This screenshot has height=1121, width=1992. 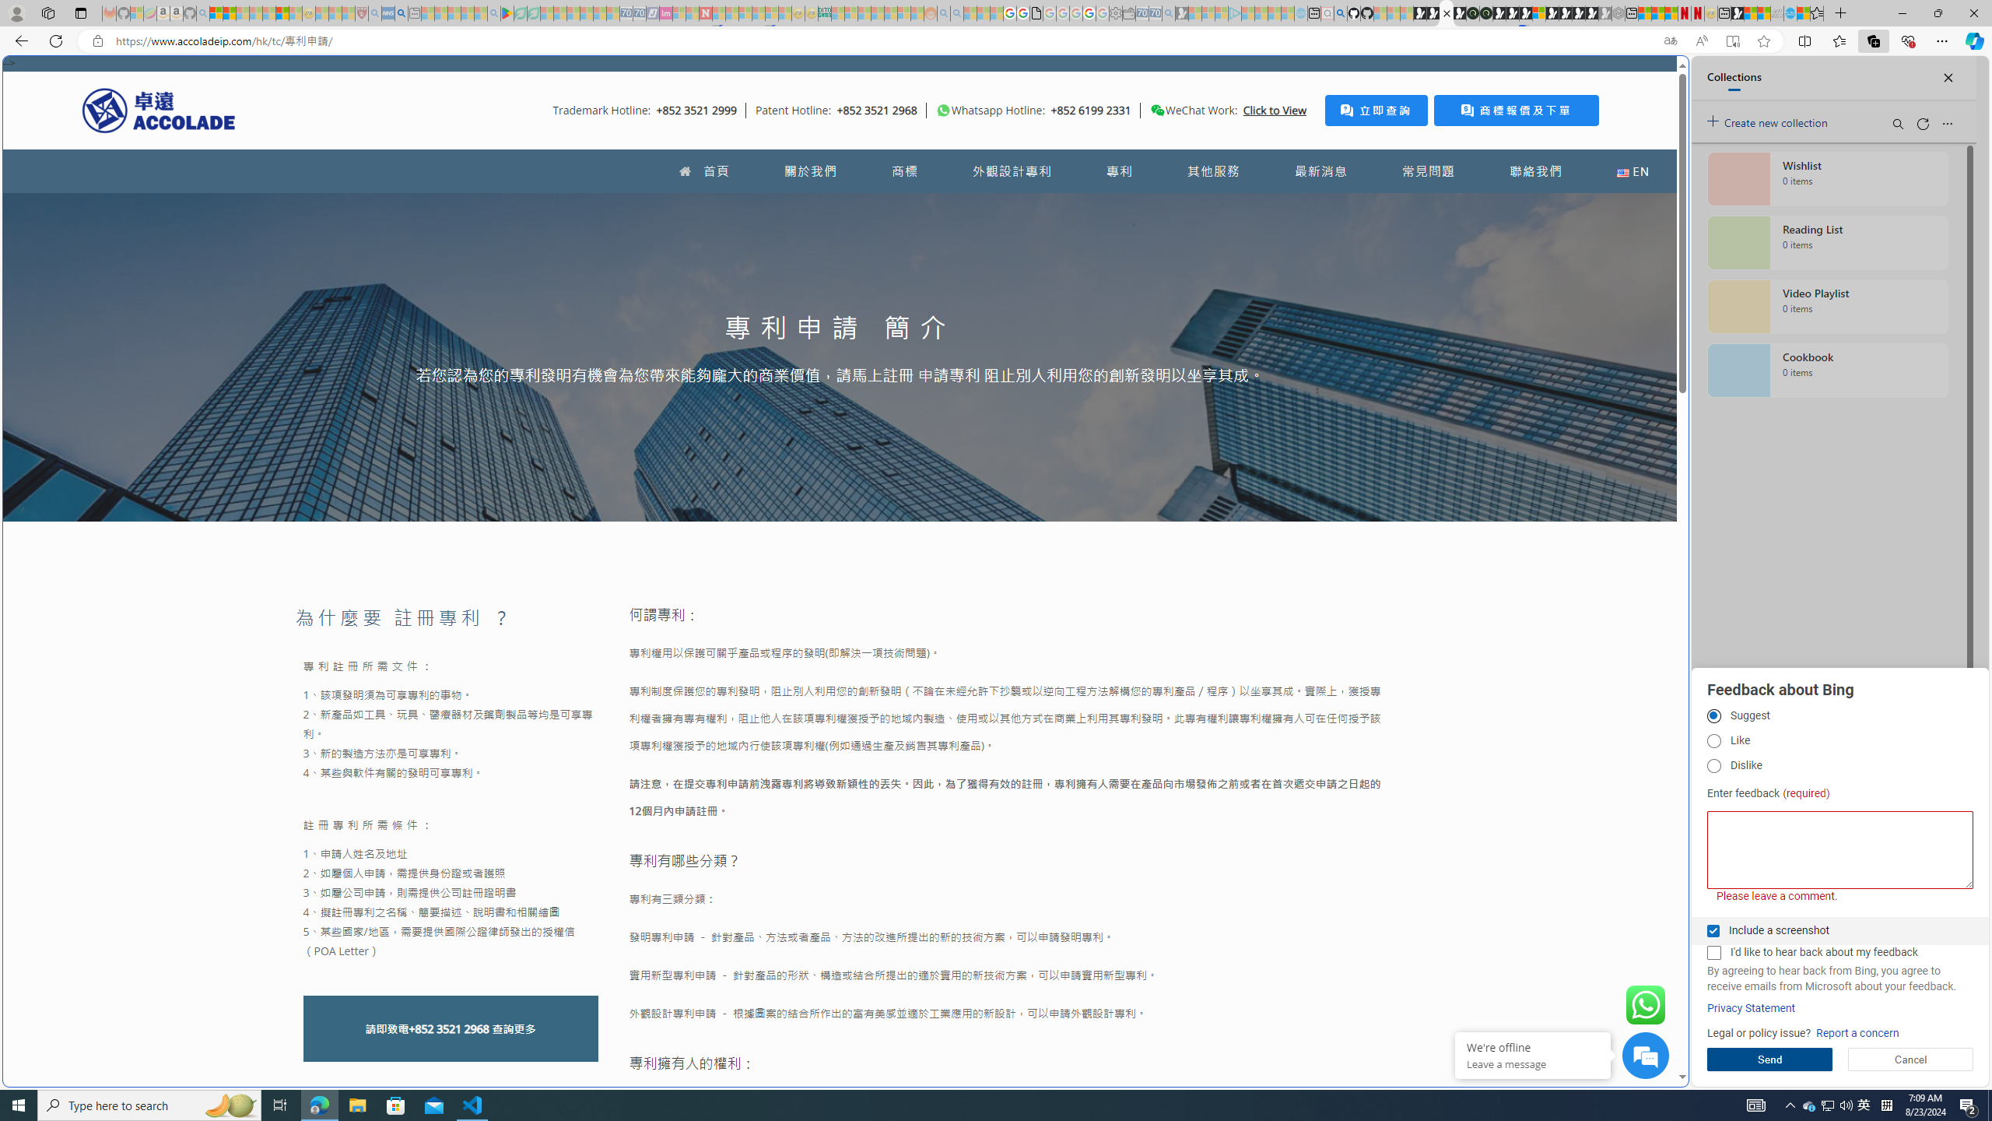 What do you see at coordinates (1790, 13) in the screenshot?
I see `Services - Maintenance | Sky Blue Bikes - Sky Blue Bikes` at bounding box center [1790, 13].